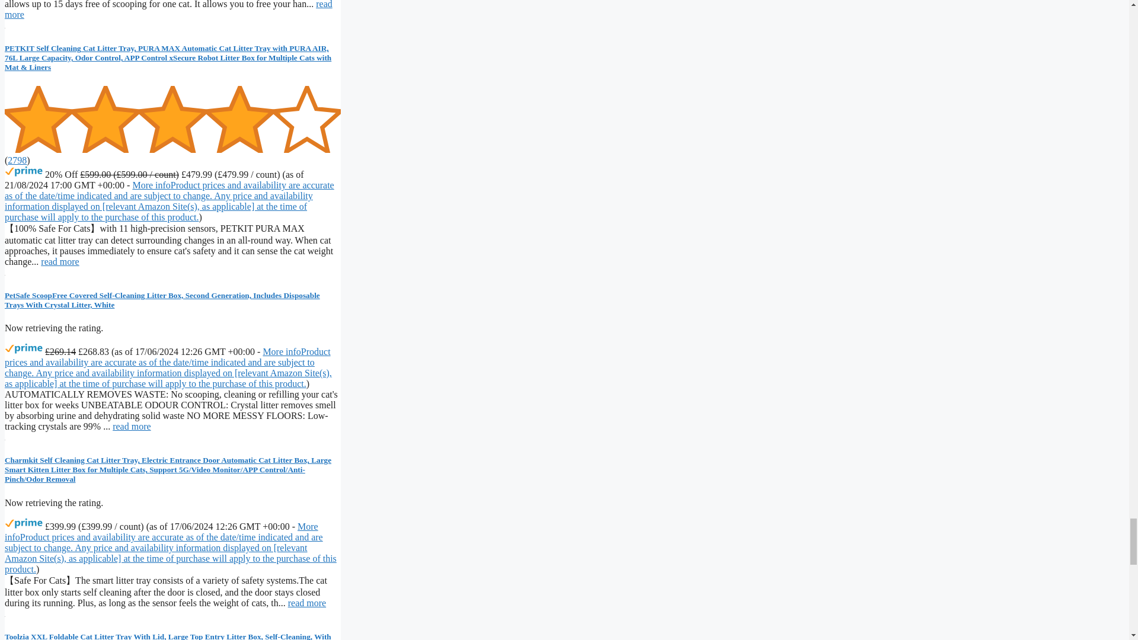 This screenshot has width=1138, height=640. What do you see at coordinates (24, 172) in the screenshot?
I see `Available for Amazon Prime` at bounding box center [24, 172].